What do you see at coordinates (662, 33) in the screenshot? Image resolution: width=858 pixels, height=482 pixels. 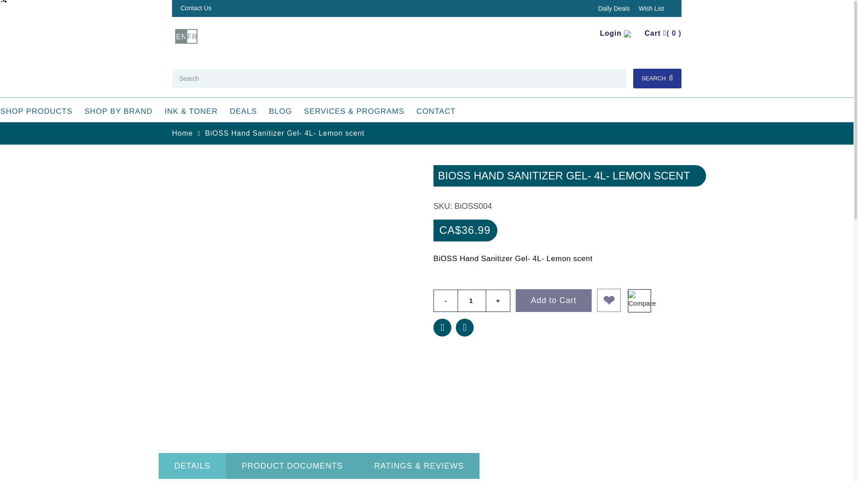 I see `Cart` at bounding box center [662, 33].